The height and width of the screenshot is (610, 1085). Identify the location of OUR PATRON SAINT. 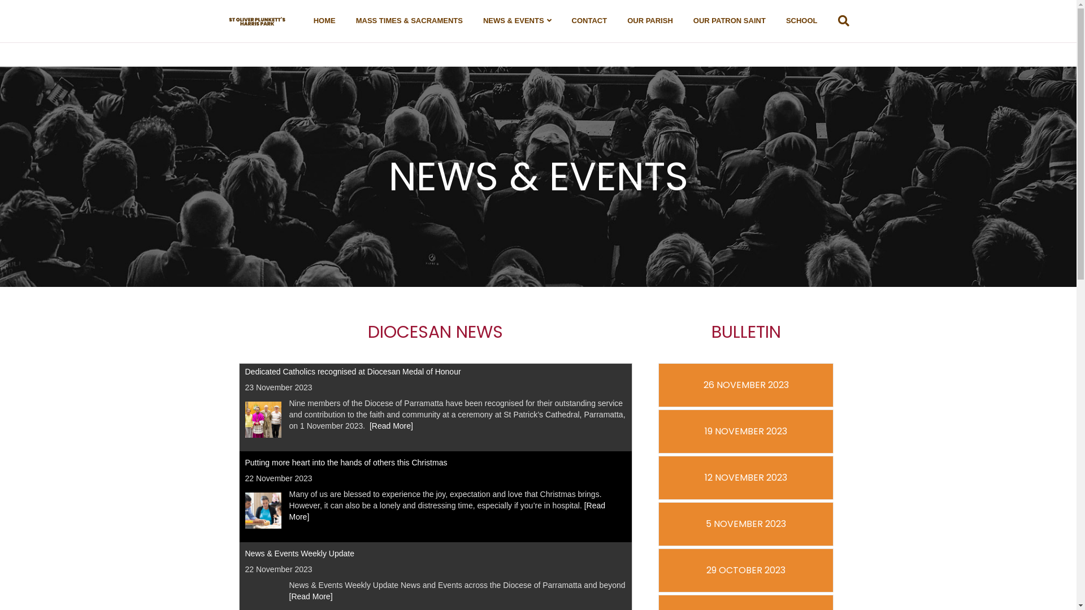
(730, 21).